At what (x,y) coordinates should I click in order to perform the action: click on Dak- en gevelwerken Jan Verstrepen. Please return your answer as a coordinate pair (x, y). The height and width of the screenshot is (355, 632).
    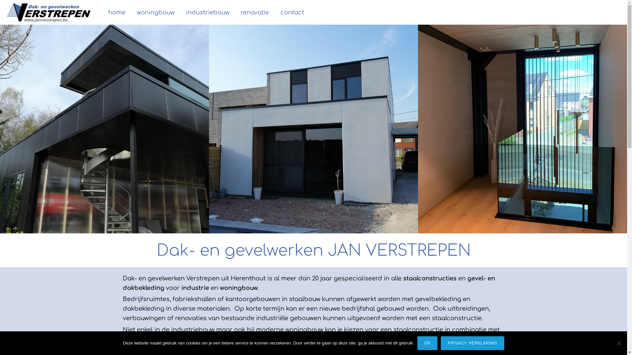
    Looking at the image, I should click on (105, 129).